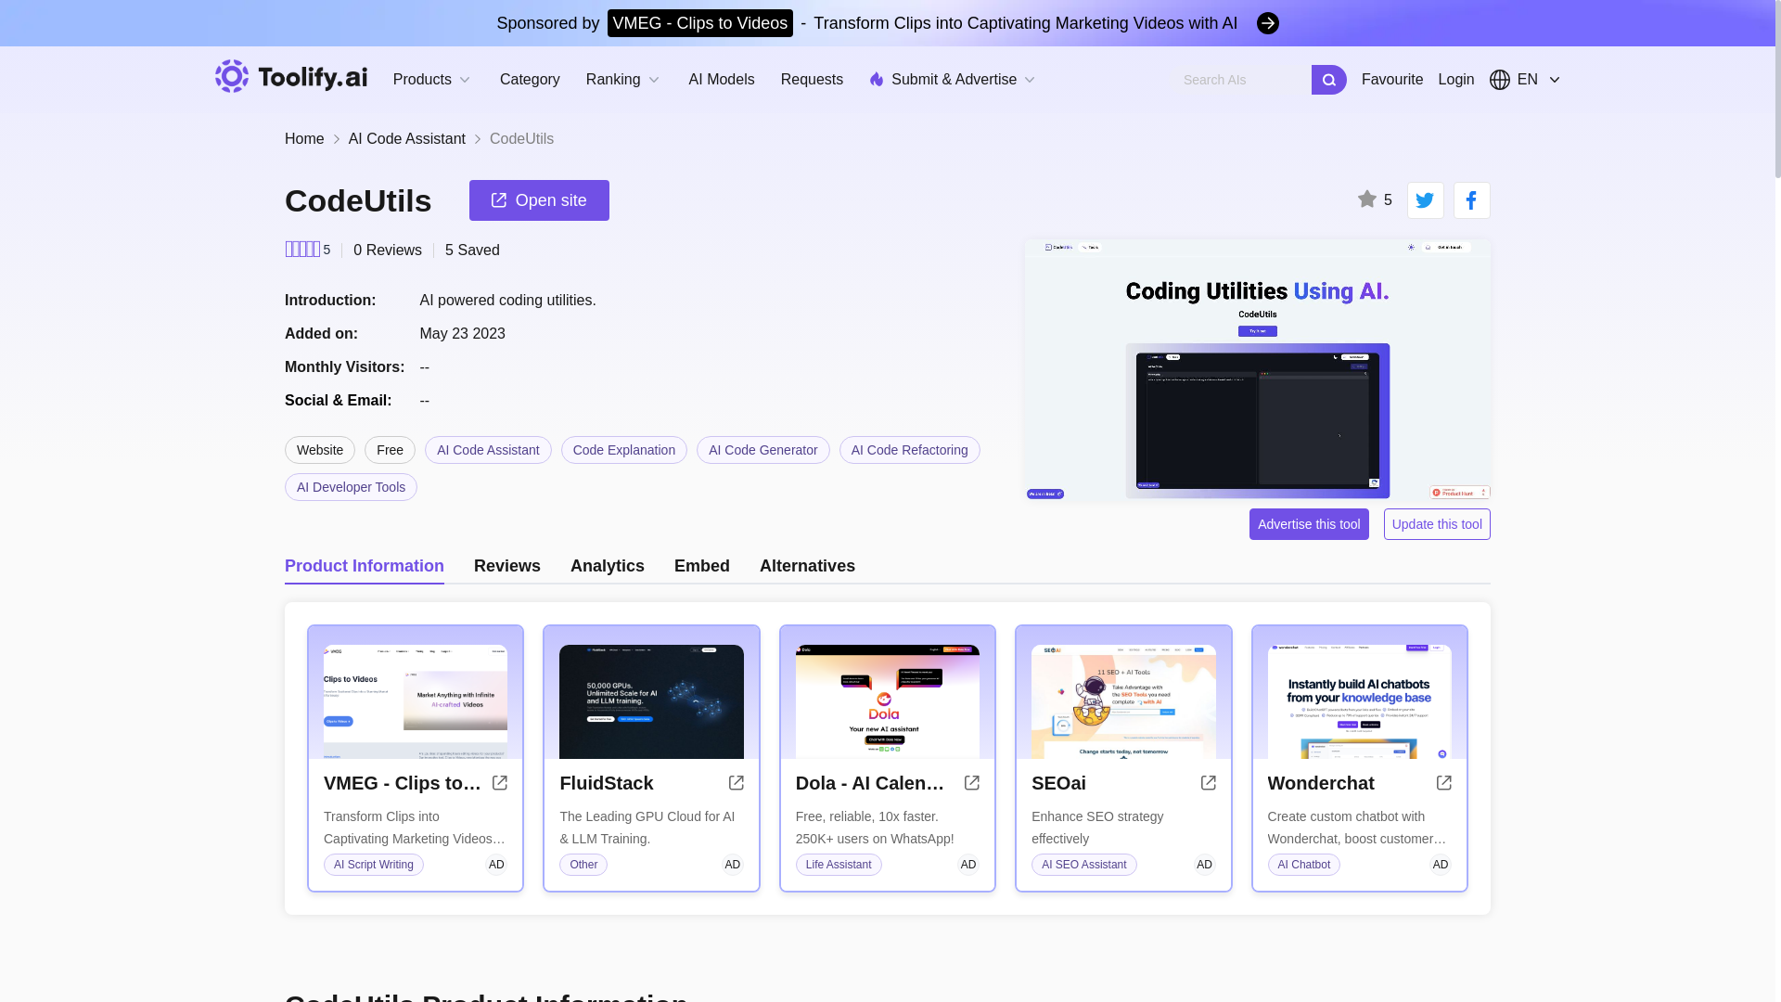 Image resolution: width=1781 pixels, height=1002 pixels. I want to click on AI Code Refactoring, so click(909, 449).